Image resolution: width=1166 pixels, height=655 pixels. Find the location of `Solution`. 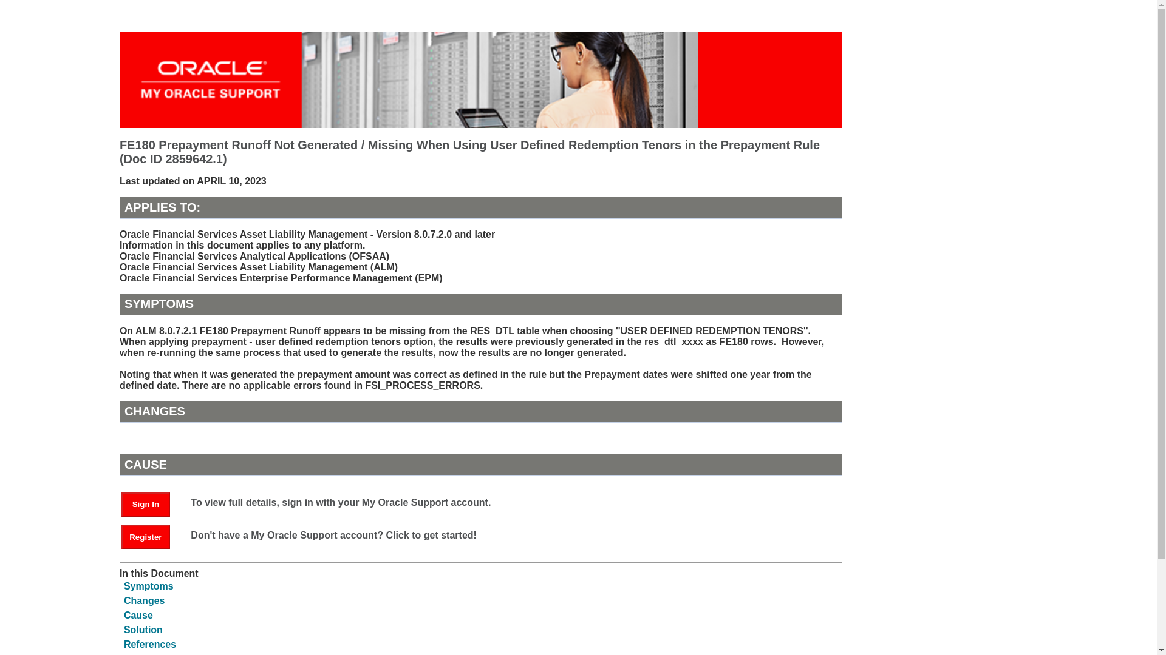

Solution is located at coordinates (143, 630).